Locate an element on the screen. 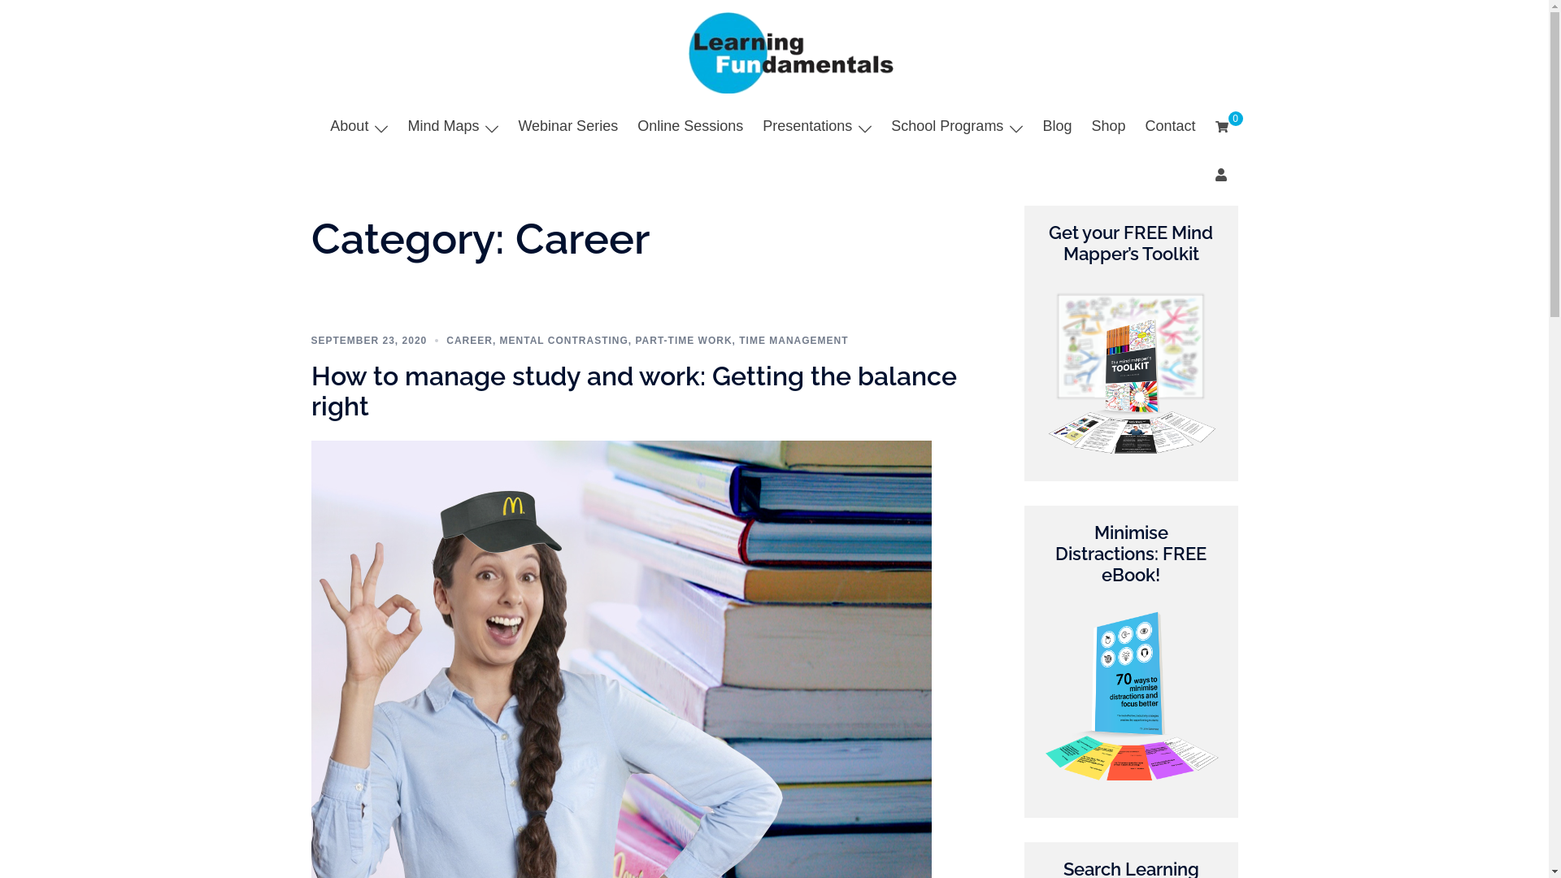  Search is located at coordinates (55, 20).